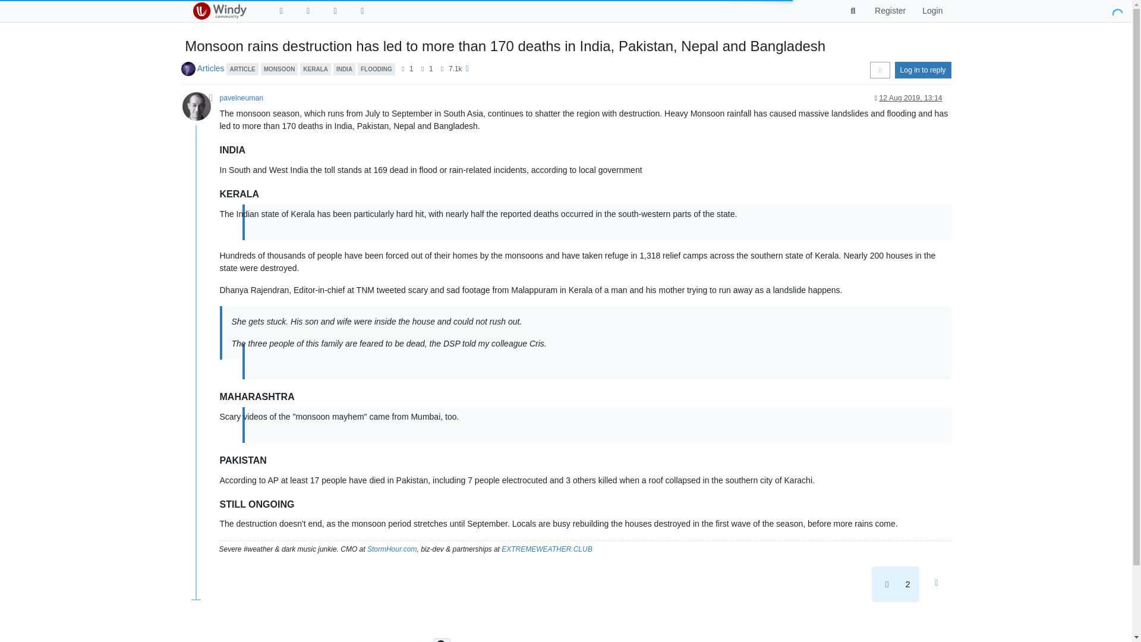  Describe the element at coordinates (241, 97) in the screenshot. I see `pavelneuman` at that location.